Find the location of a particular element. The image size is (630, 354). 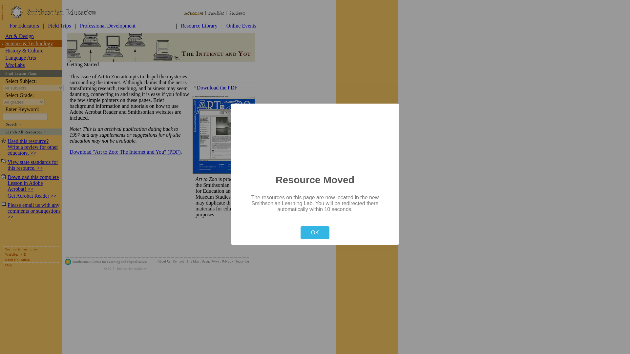

Workshops, Seminars, and Events for Educators is located at coordinates (108, 26).